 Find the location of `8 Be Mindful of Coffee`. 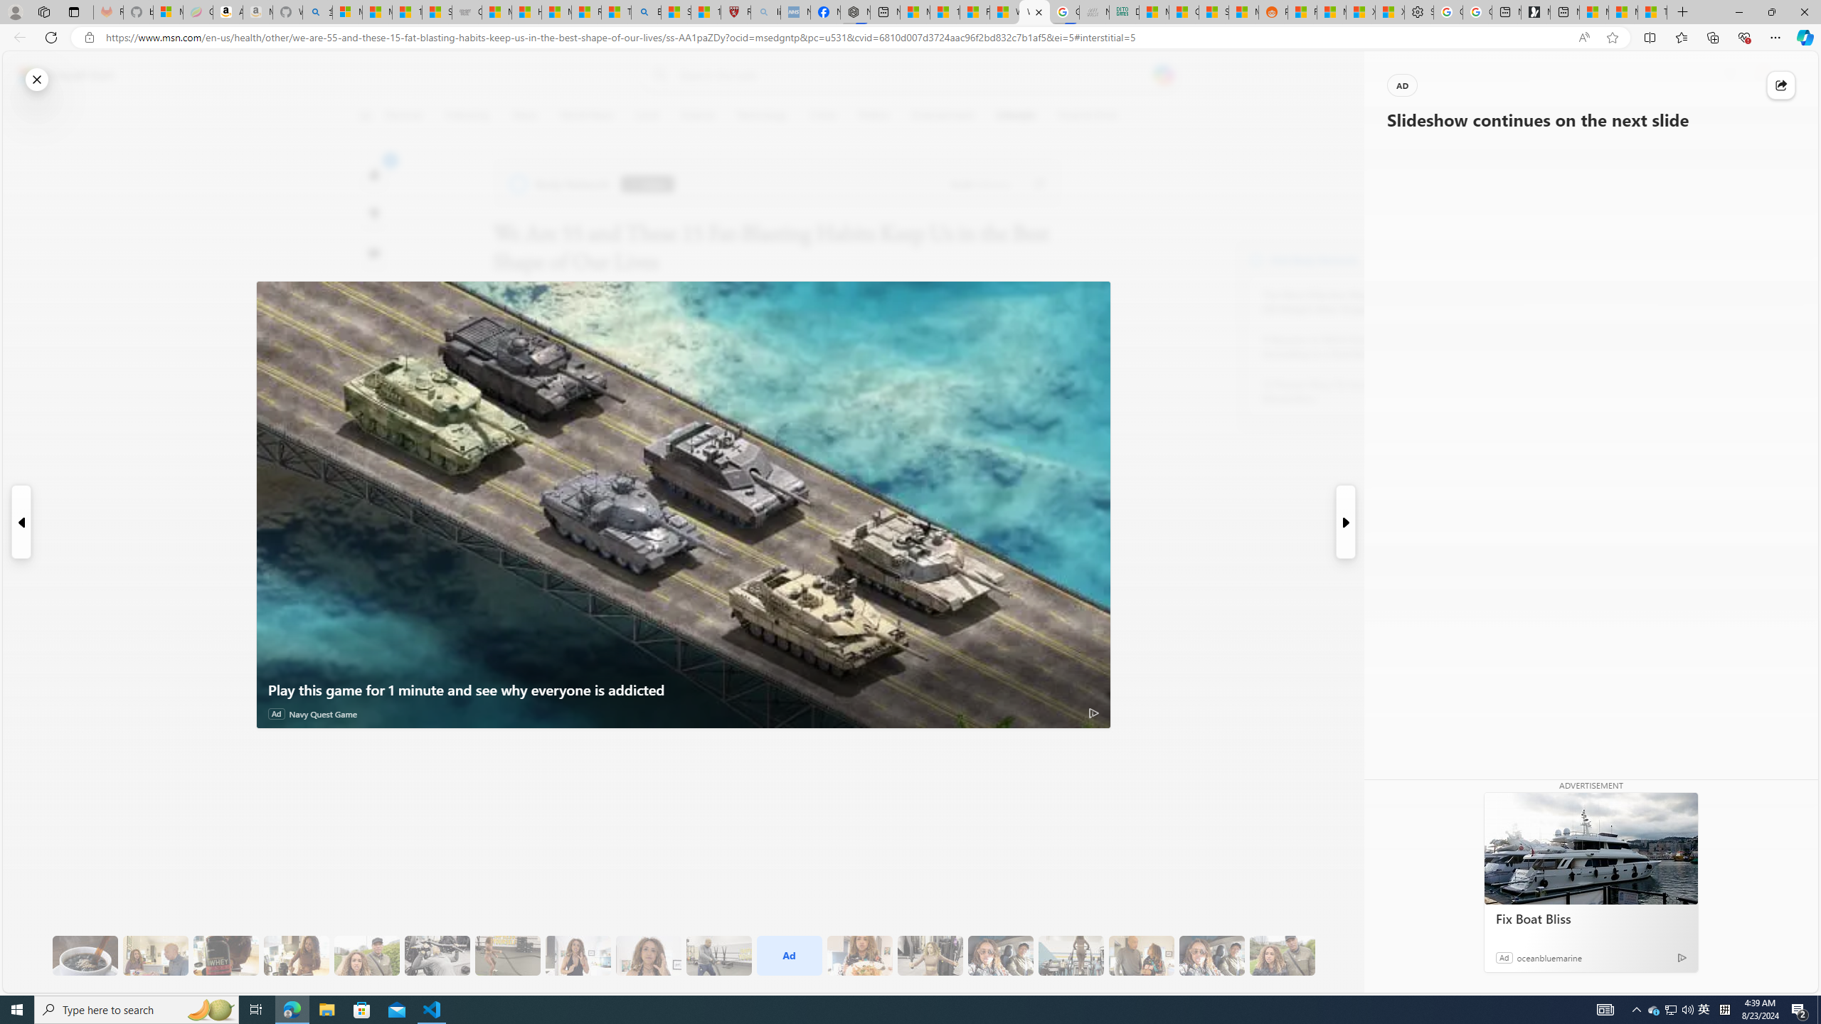

8 Be Mindful of Coffee is located at coordinates (85, 956).